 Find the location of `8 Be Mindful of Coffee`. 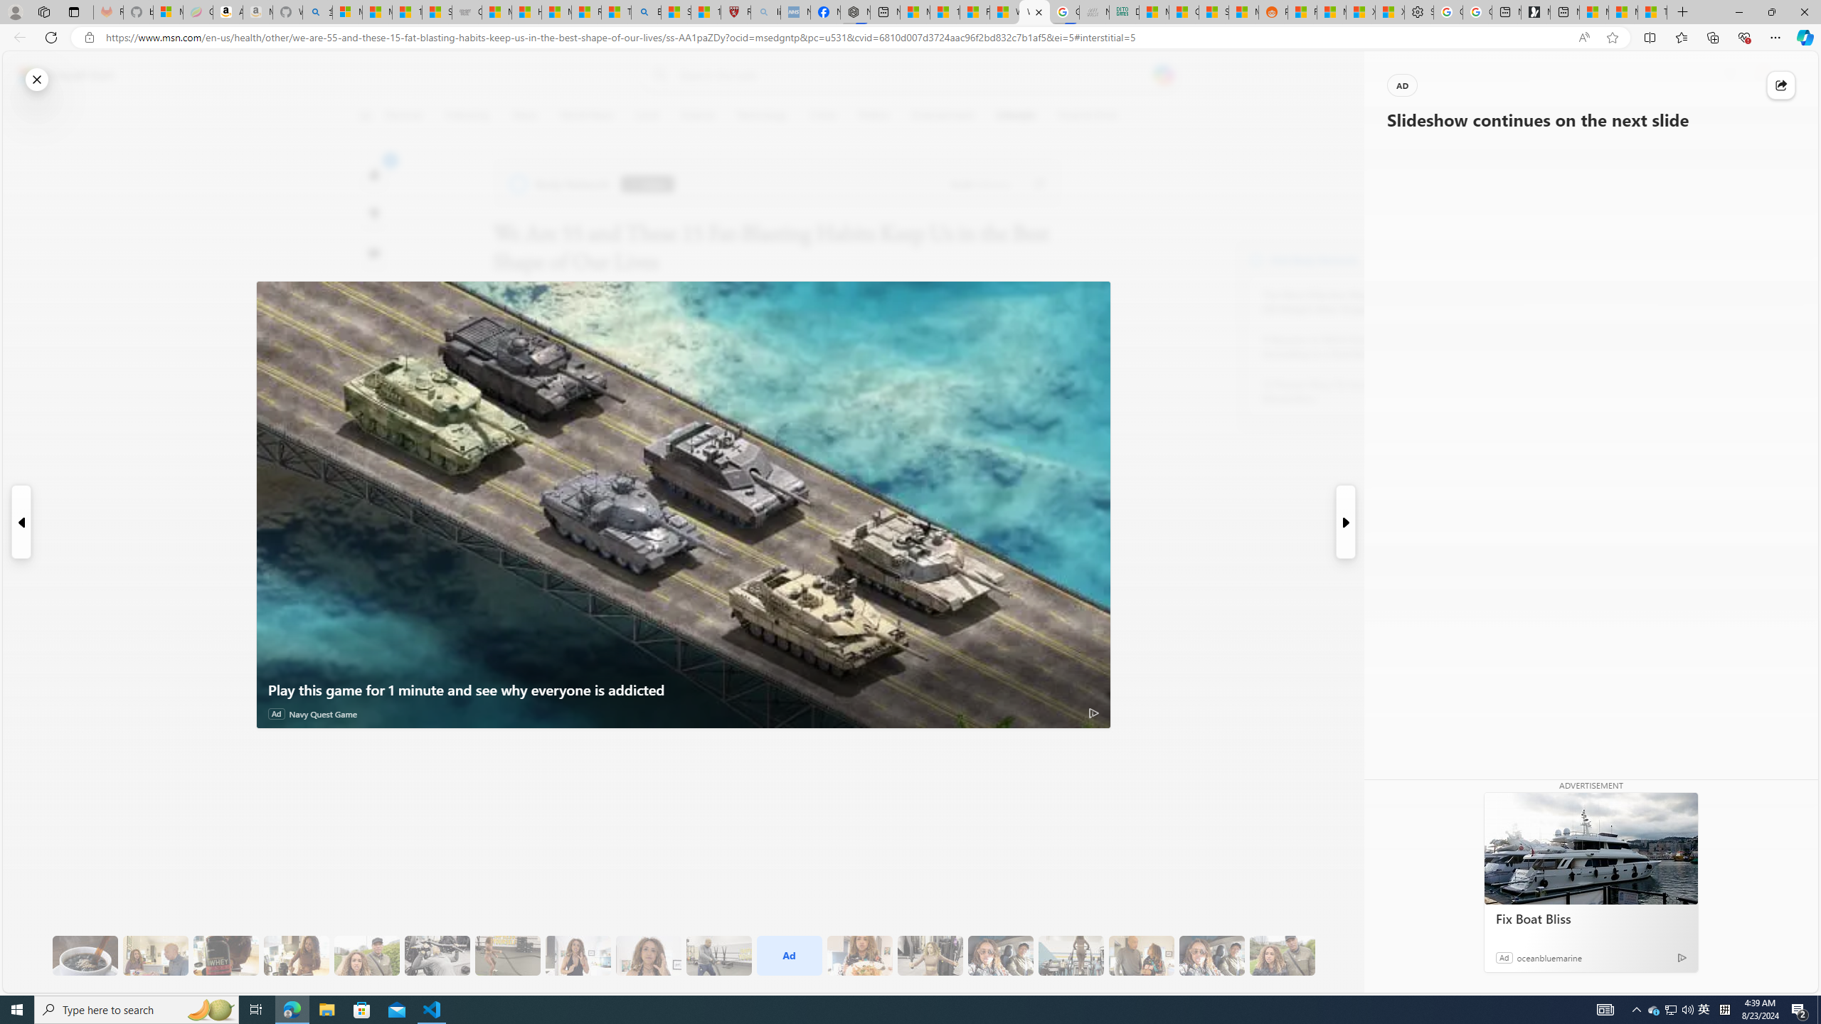

8 Be Mindful of Coffee is located at coordinates (85, 956).